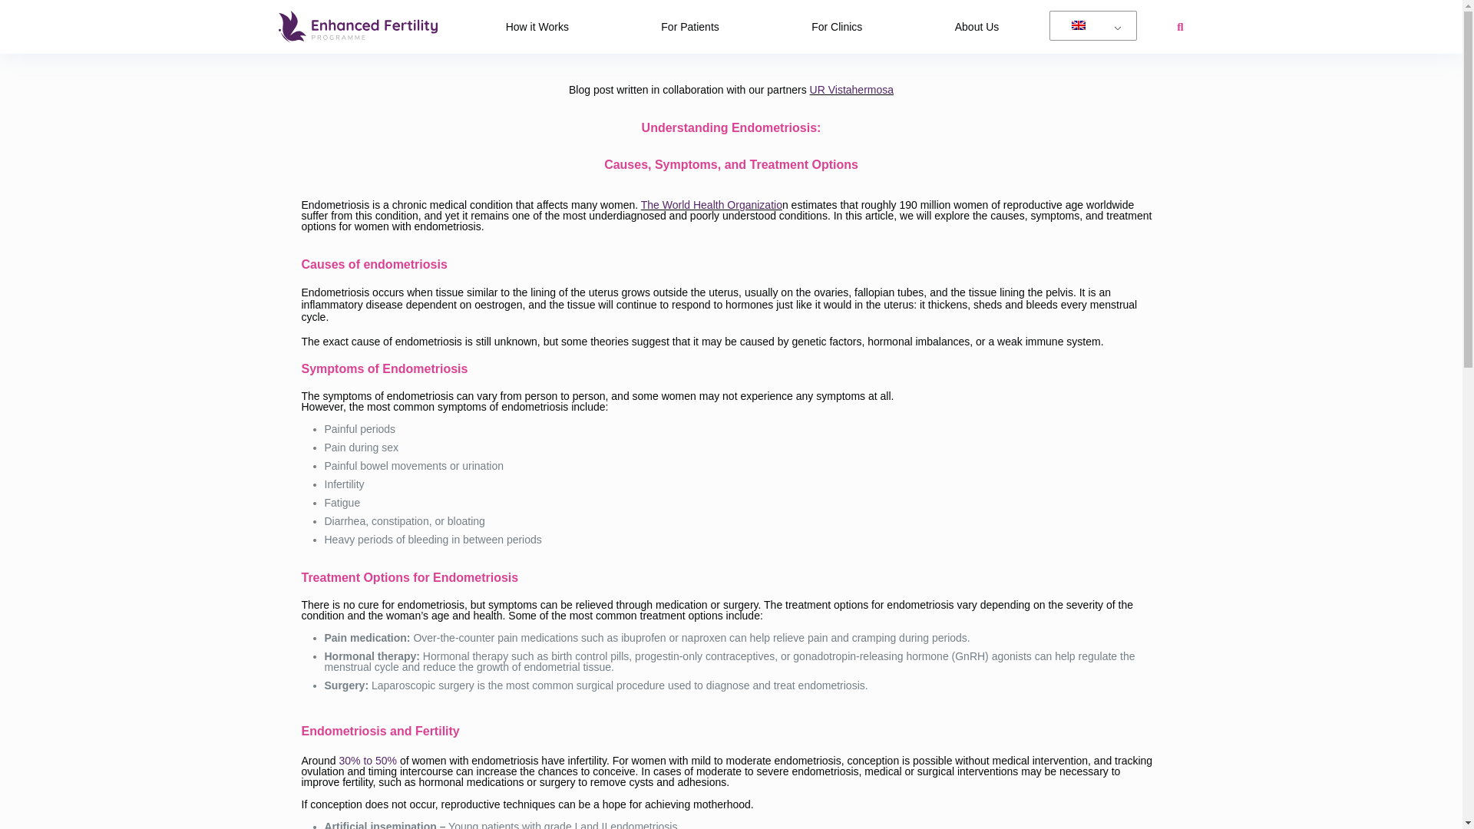 This screenshot has height=829, width=1474. I want to click on For Clinics, so click(837, 26).